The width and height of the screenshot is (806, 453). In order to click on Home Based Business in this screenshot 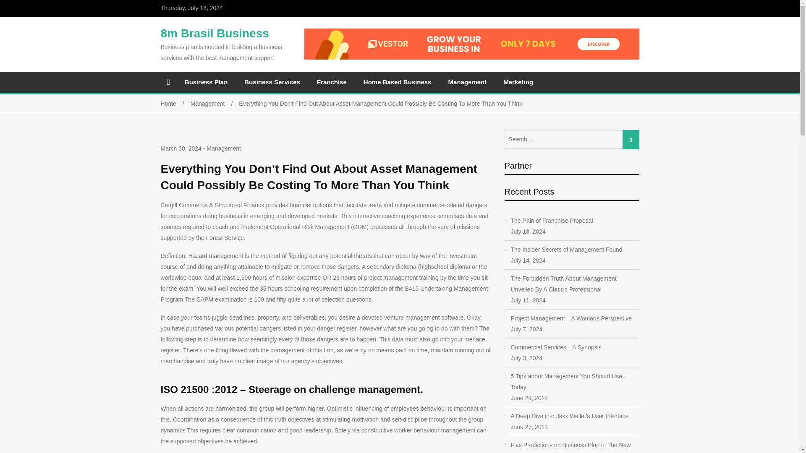, I will do `click(398, 82)`.